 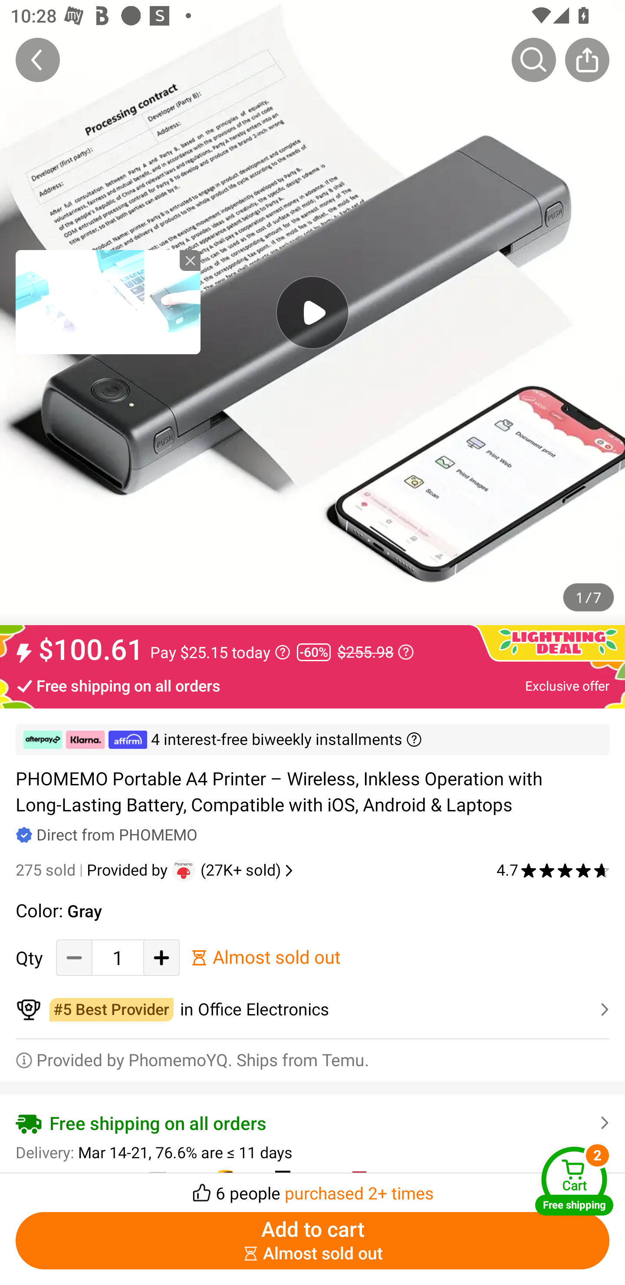 What do you see at coordinates (587, 59) in the screenshot?
I see `Share` at bounding box center [587, 59].